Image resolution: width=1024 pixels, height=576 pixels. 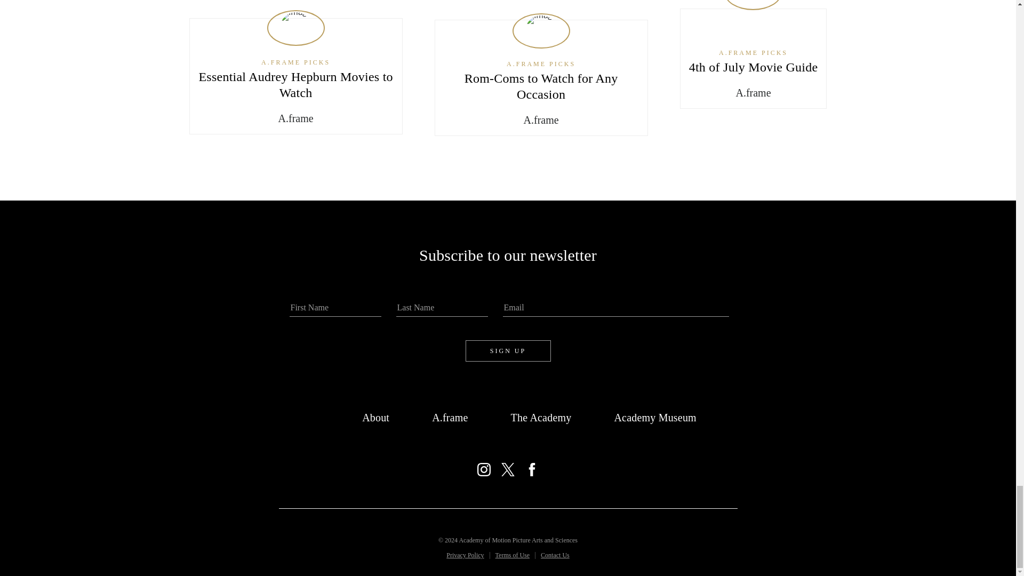 I want to click on About, so click(x=375, y=417).